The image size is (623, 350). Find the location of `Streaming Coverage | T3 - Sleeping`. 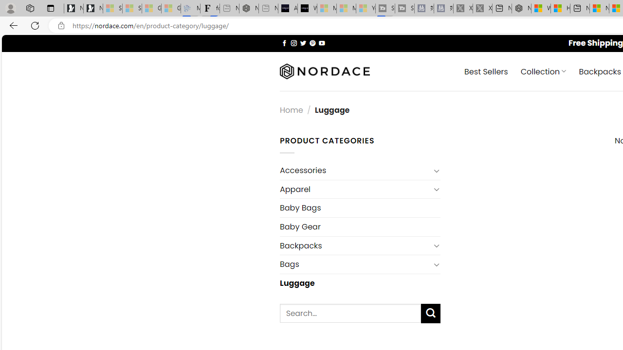

Streaming Coverage | T3 - Sleeping is located at coordinates (385, 9).